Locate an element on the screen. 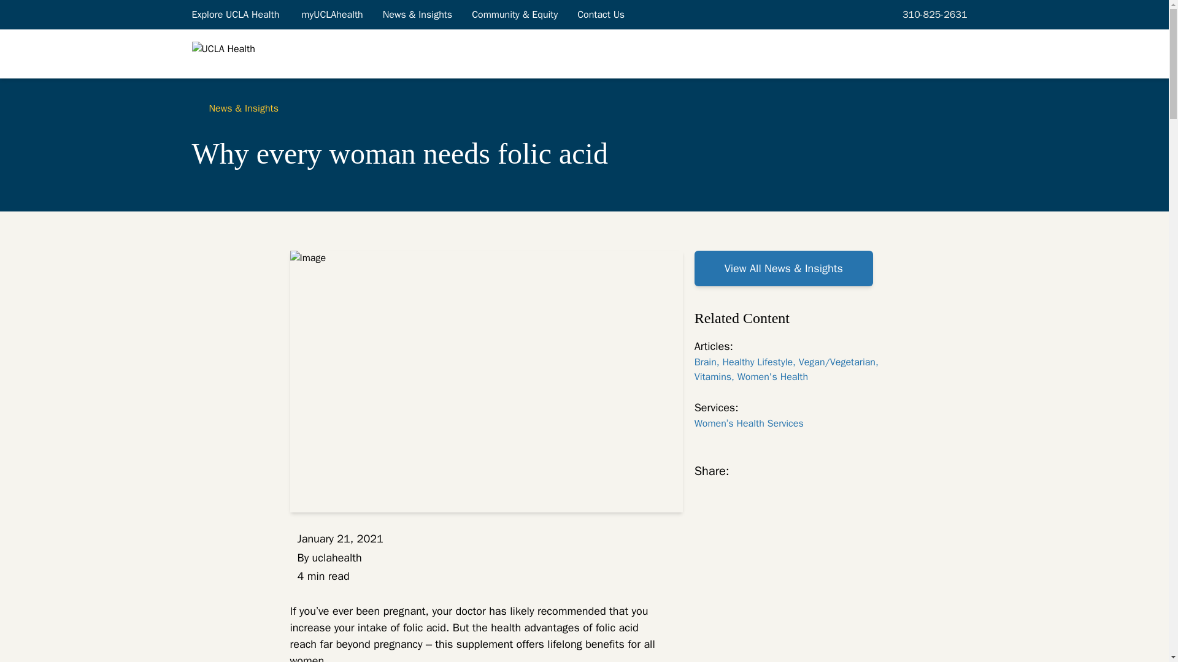  Explore UCLA Health is located at coordinates (236, 14).